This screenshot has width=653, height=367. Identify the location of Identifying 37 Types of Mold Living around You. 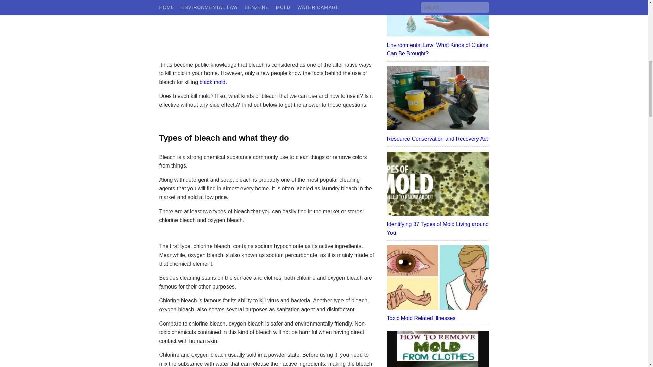
(438, 228).